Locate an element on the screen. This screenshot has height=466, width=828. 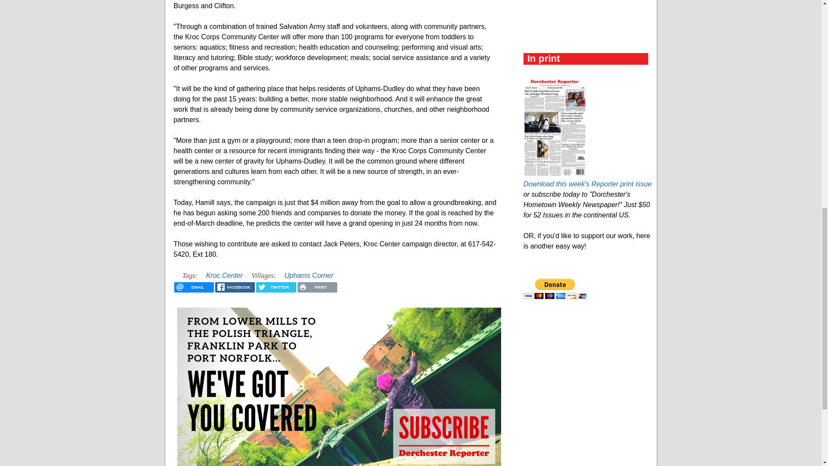
TWITTER is located at coordinates (276, 287).